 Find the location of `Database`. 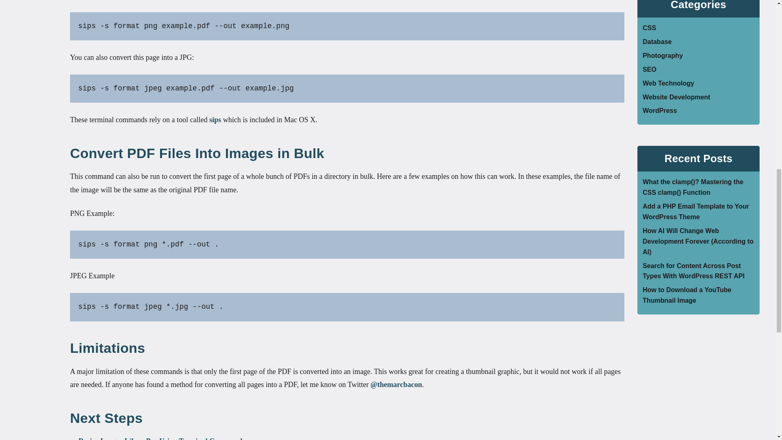

Database is located at coordinates (657, 42).